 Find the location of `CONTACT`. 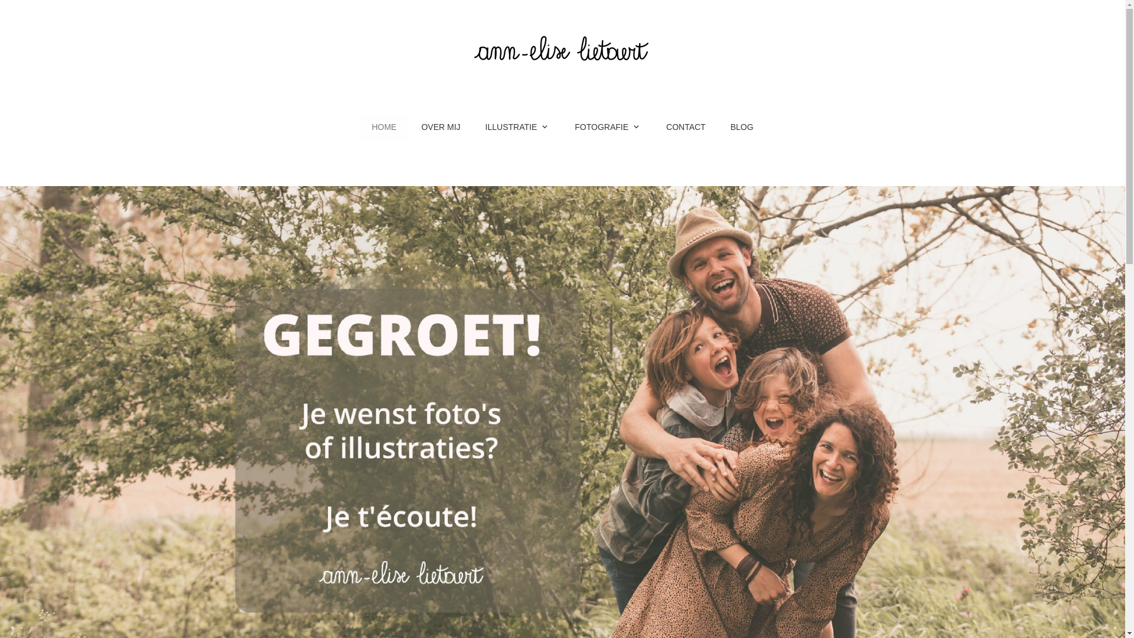

CONTACT is located at coordinates (686, 128).